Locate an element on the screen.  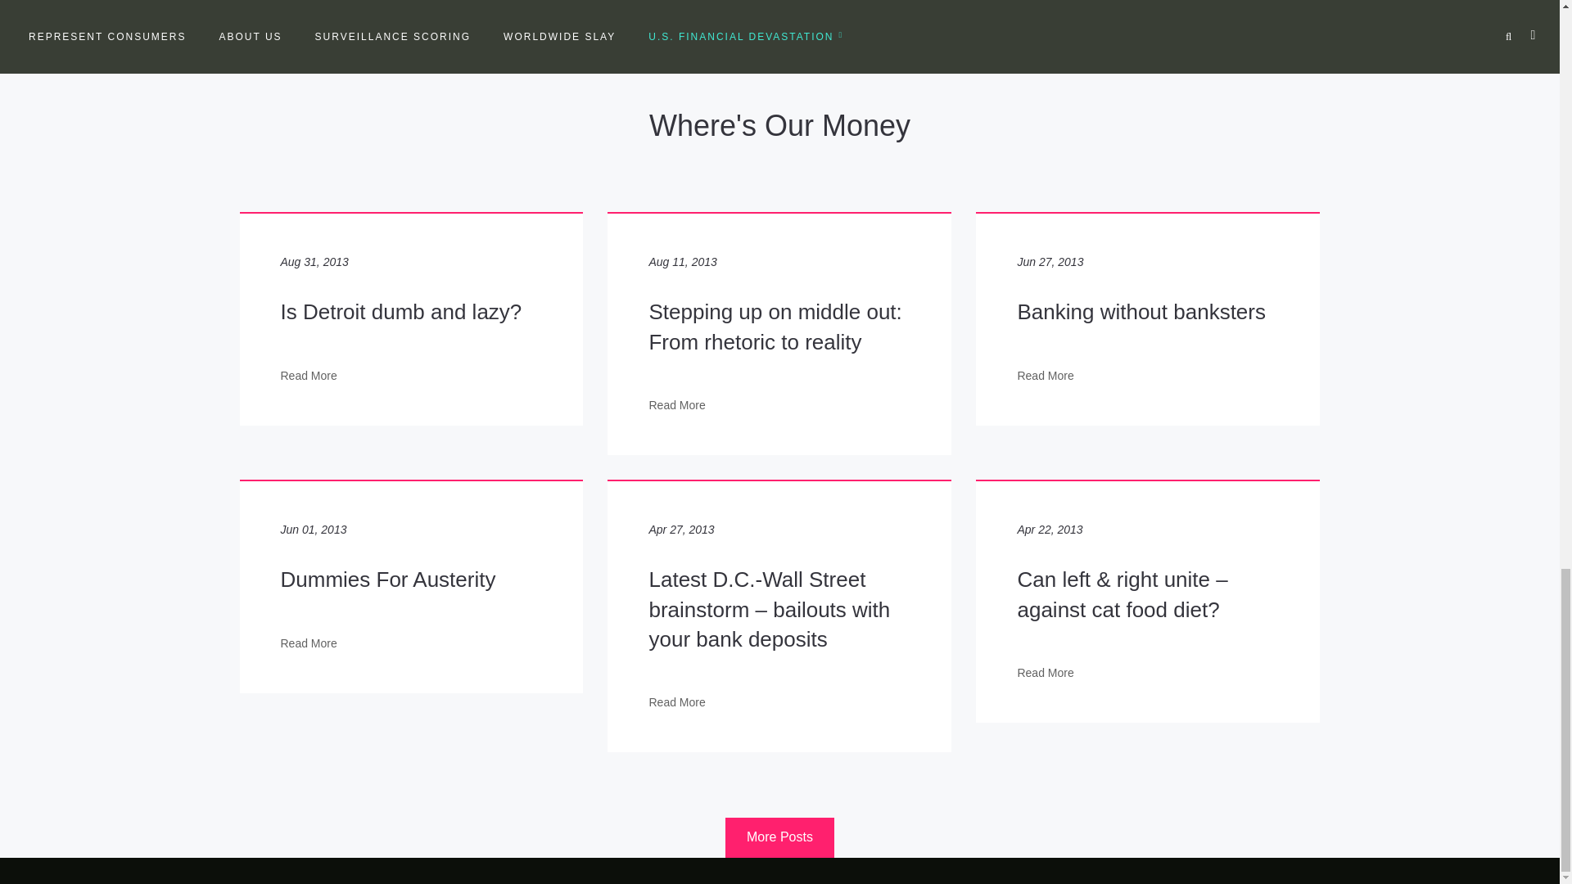
Dummies For Austerity is located at coordinates (386, 580).